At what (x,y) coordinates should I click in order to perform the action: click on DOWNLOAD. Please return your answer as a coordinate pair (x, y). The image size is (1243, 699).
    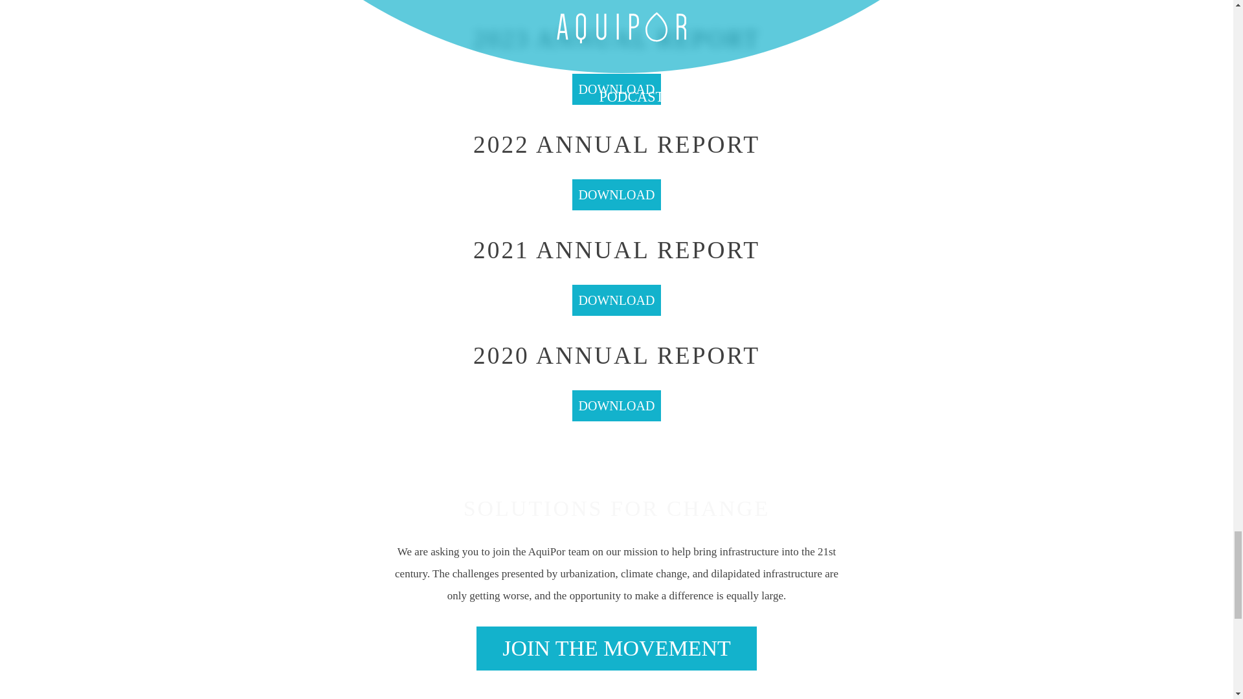
    Looking at the image, I should click on (616, 300).